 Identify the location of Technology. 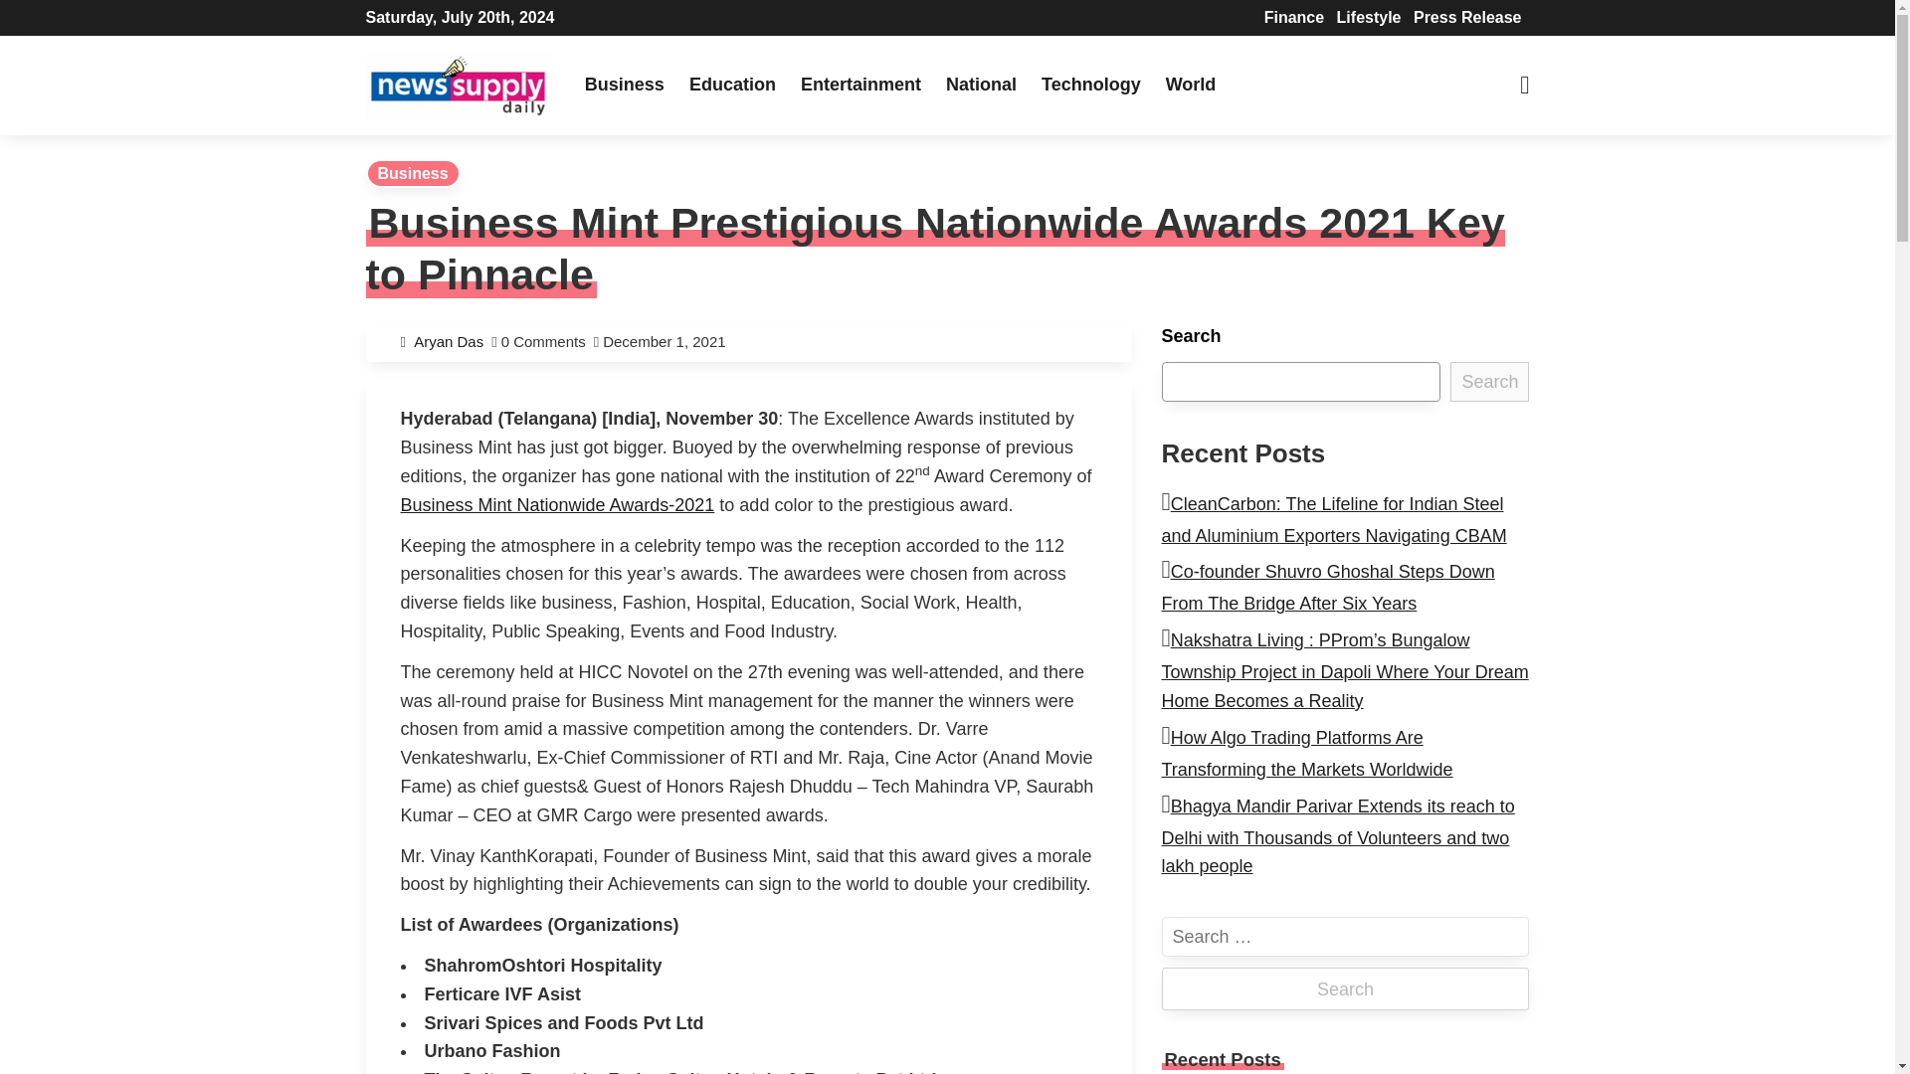
(1090, 84).